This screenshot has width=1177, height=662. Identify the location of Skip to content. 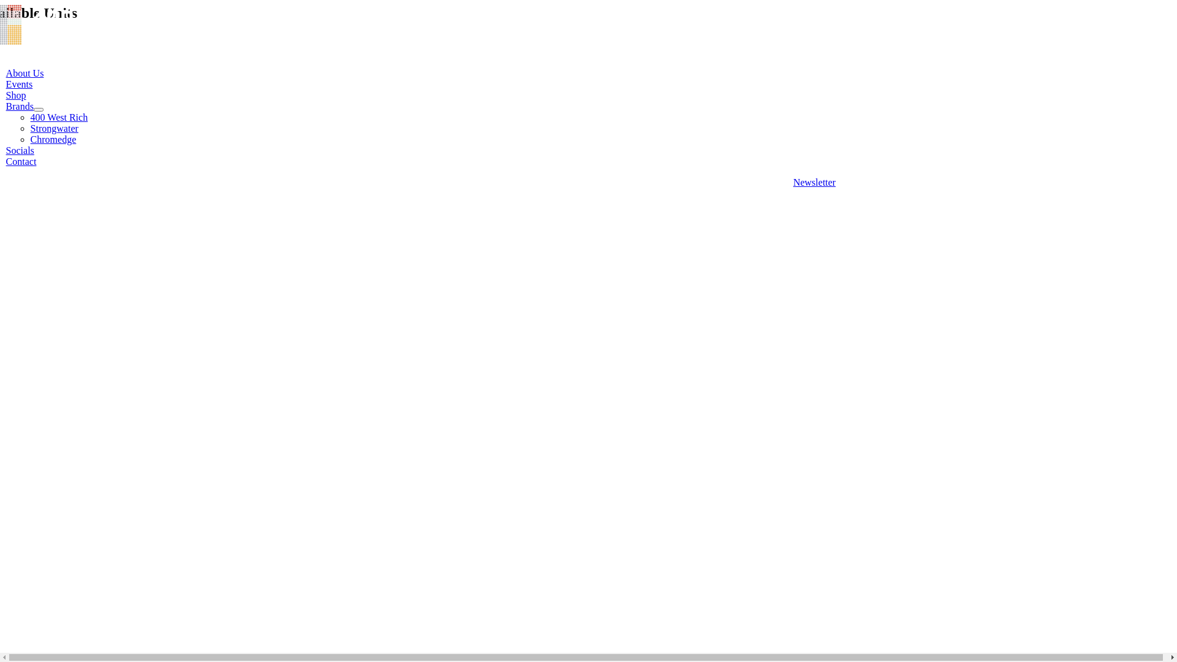
(5, 5).